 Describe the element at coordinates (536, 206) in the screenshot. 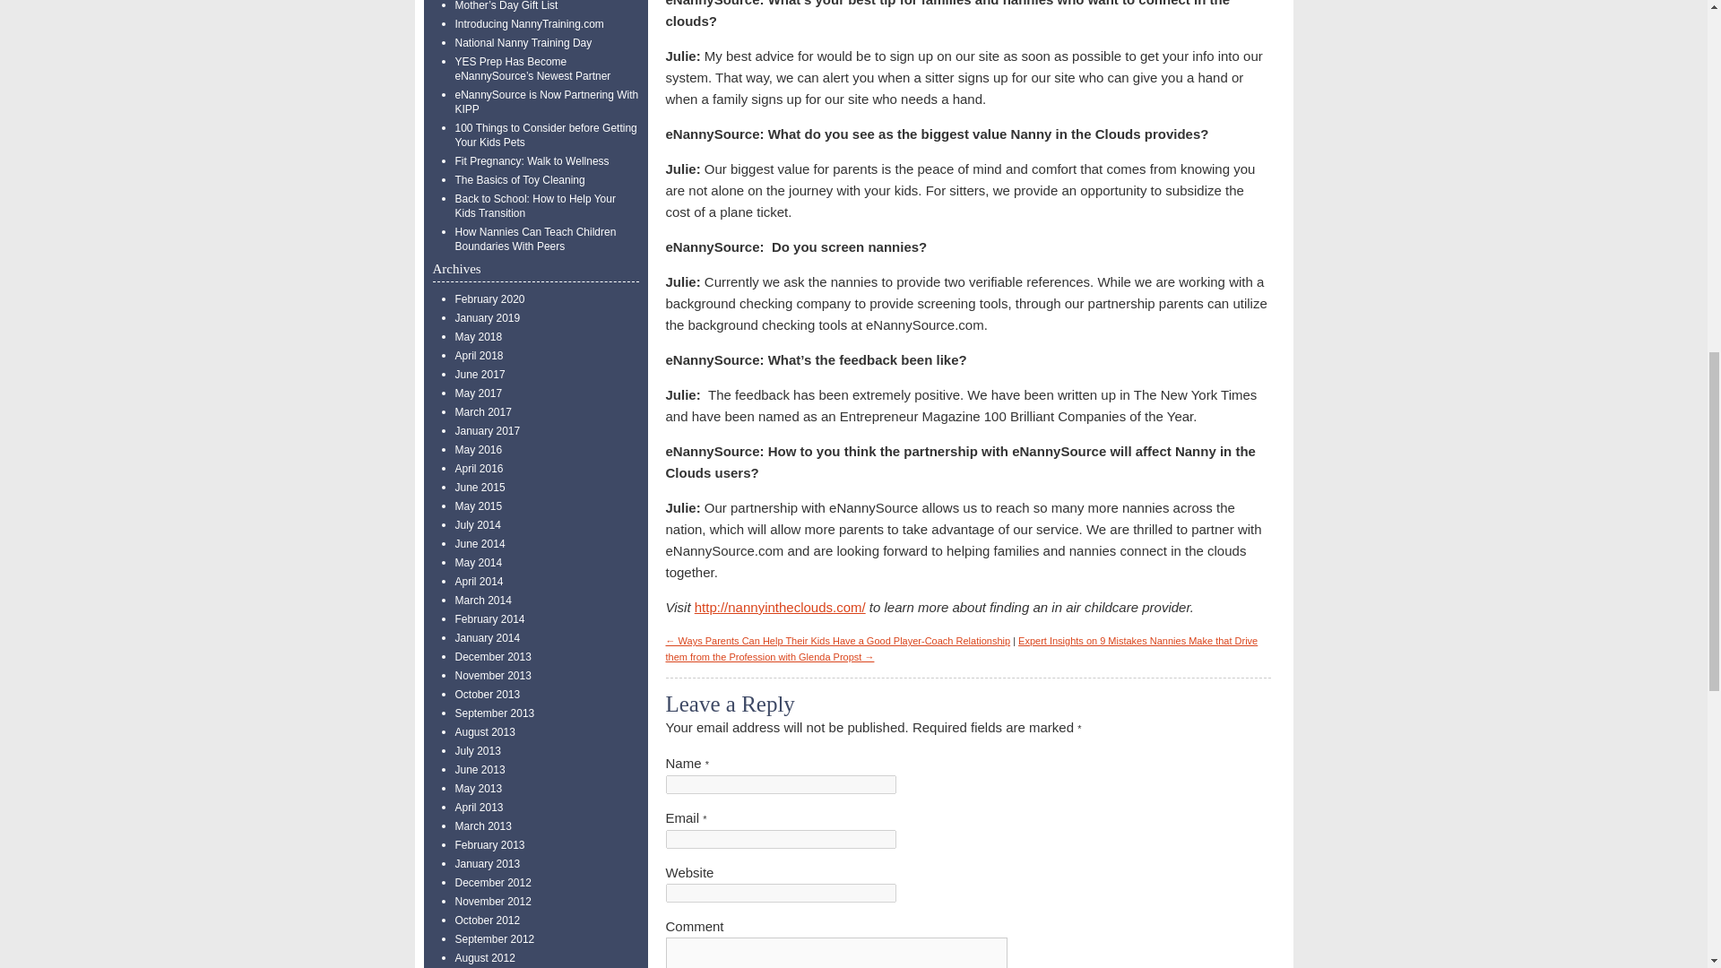

I see `Back to School: How to Help Your Kids Transition` at that location.